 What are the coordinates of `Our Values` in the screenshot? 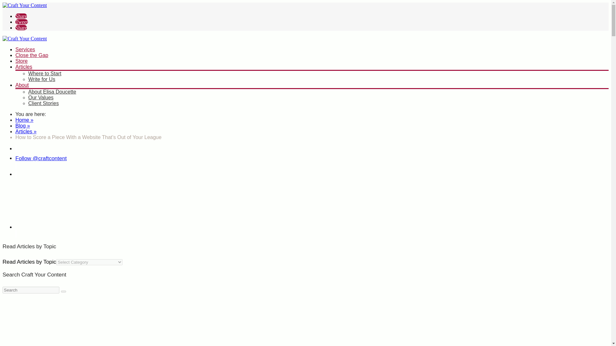 It's located at (41, 97).